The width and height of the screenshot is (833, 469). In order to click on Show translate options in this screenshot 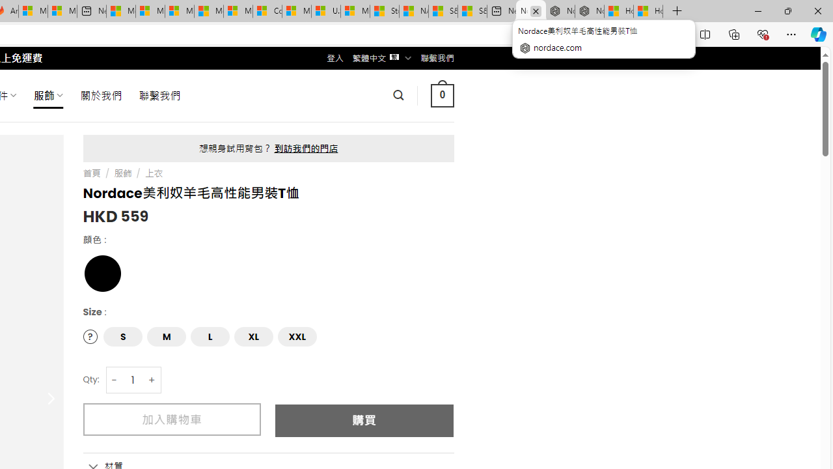, I will do `click(592, 35)`.